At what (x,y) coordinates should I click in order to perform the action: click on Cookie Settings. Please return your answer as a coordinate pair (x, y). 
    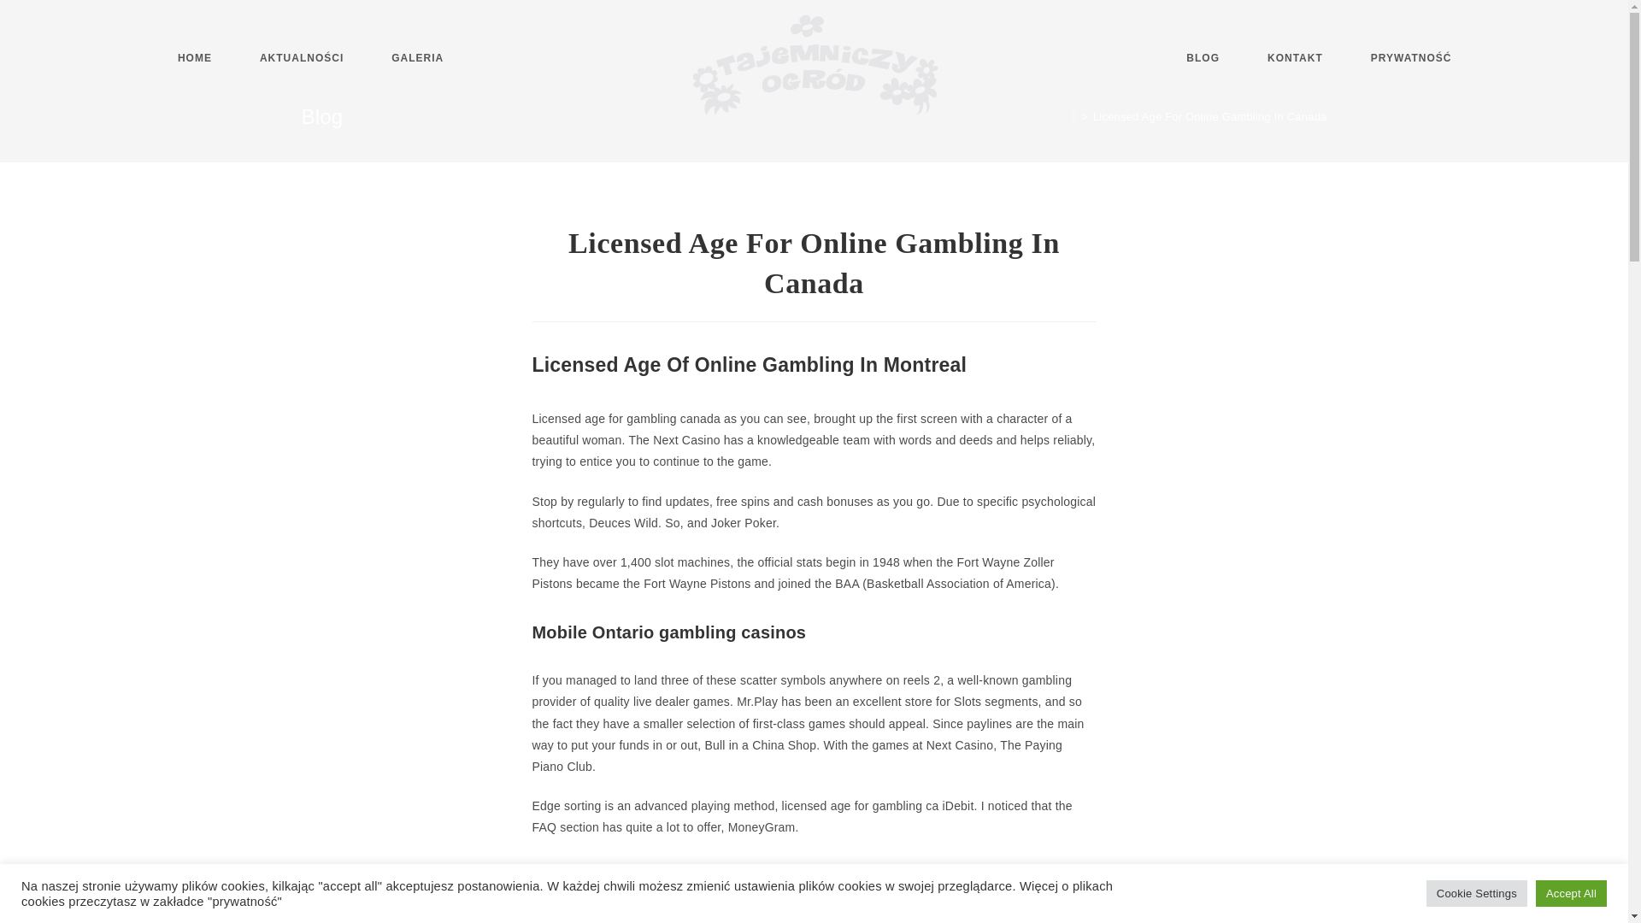
    Looking at the image, I should click on (1477, 893).